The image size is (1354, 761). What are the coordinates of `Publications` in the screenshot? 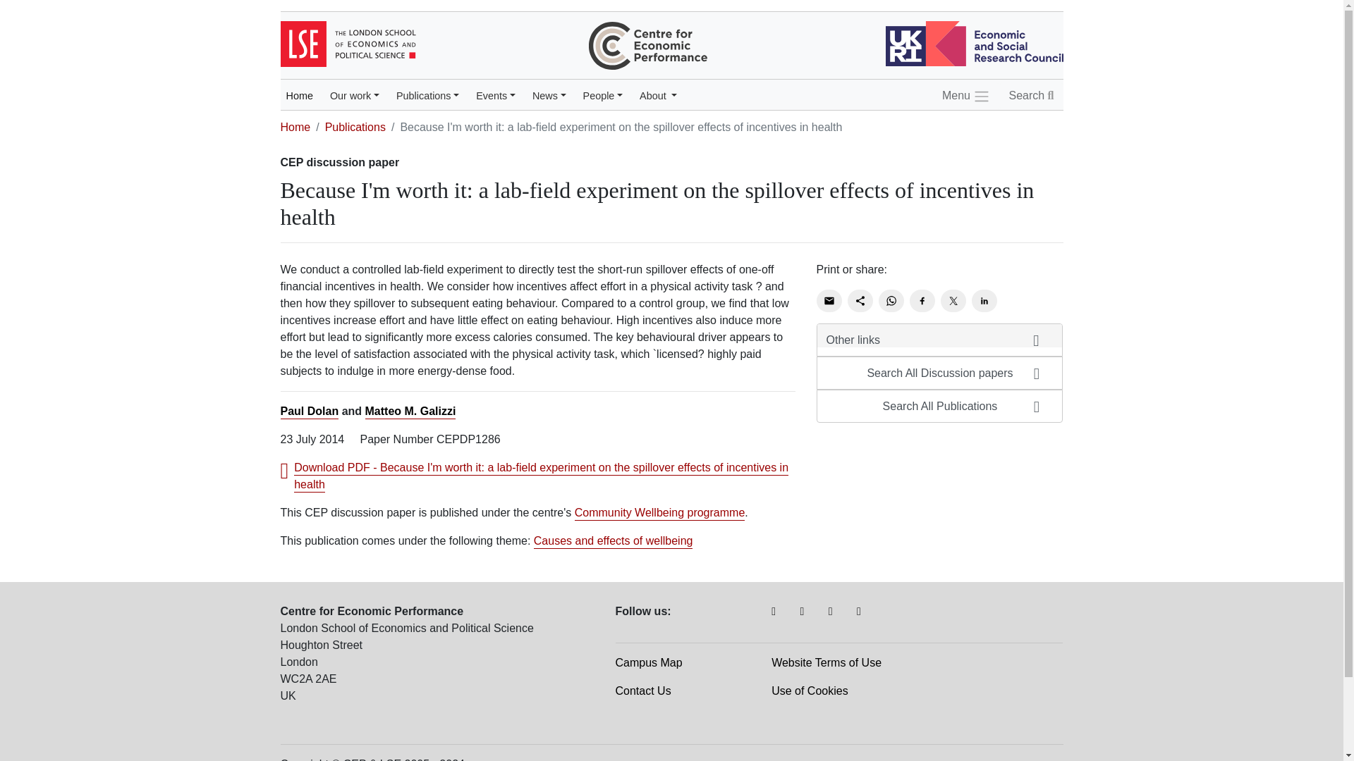 It's located at (427, 96).